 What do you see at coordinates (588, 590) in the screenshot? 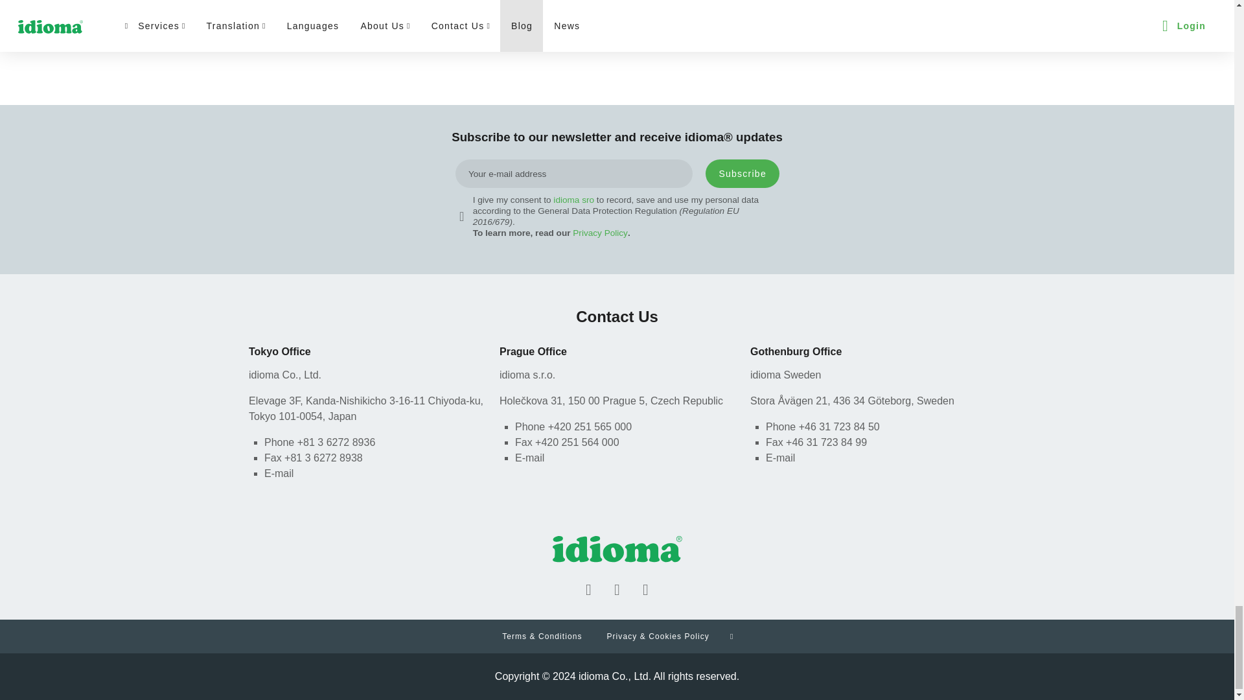
I see `Facebook` at bounding box center [588, 590].